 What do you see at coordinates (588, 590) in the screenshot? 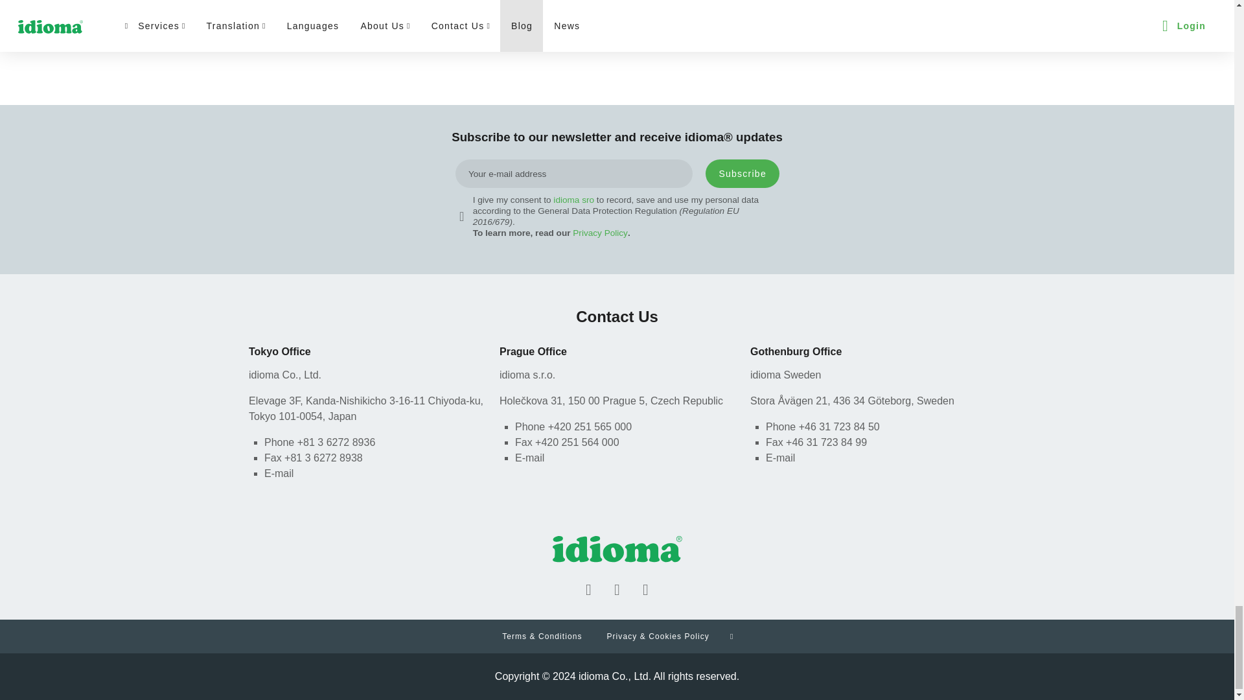
I see `Facebook` at bounding box center [588, 590].